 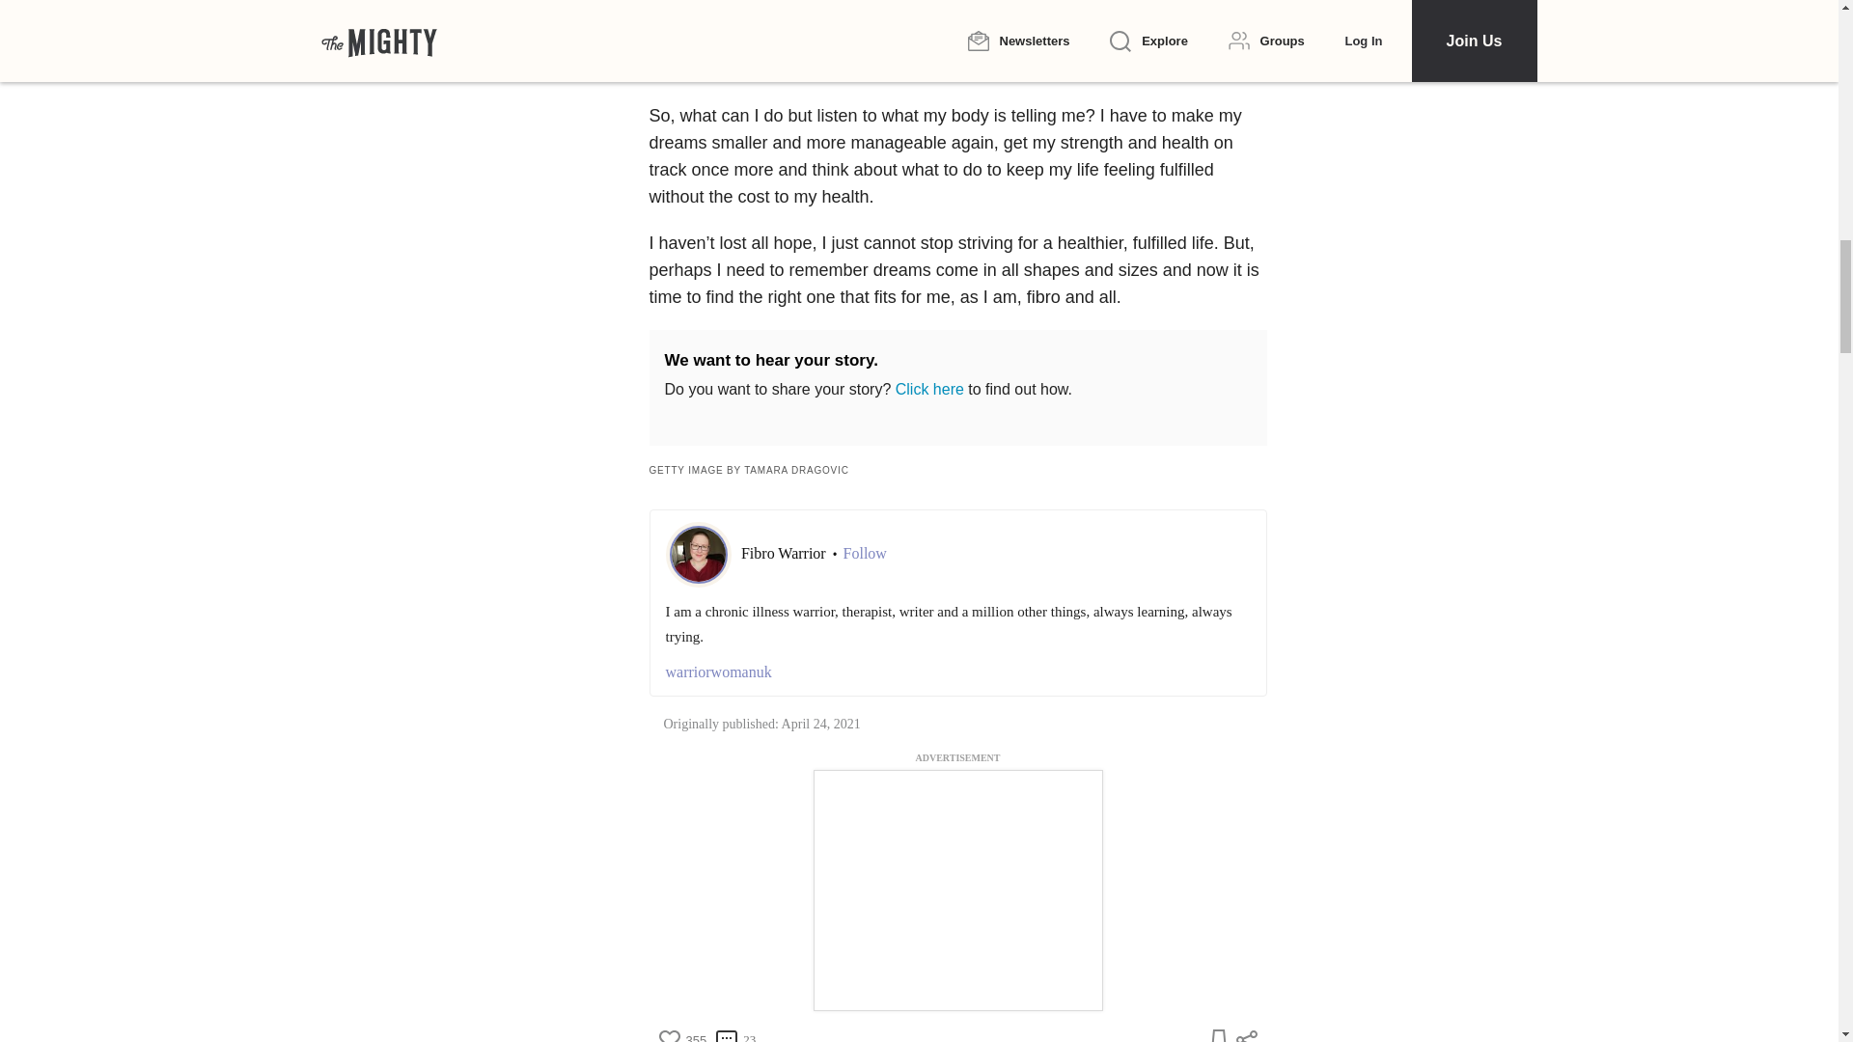 What do you see at coordinates (957, 672) in the screenshot?
I see `warriorwomanuk` at bounding box center [957, 672].